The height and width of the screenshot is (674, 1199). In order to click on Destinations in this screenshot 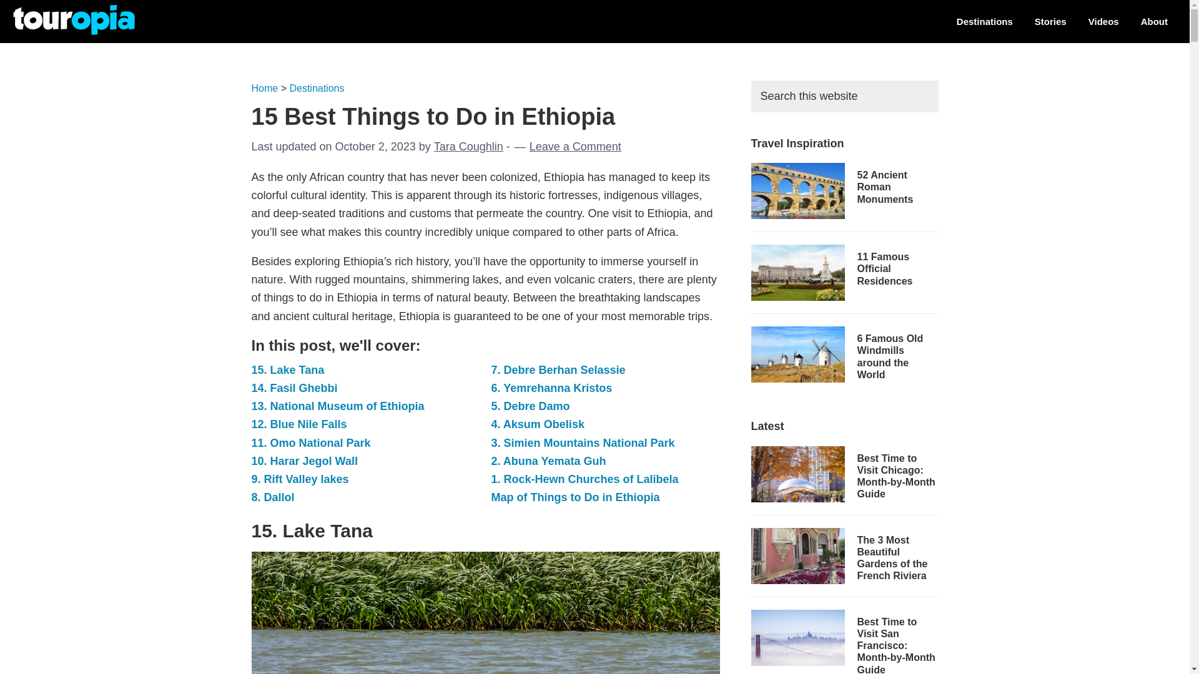, I will do `click(316, 88)`.